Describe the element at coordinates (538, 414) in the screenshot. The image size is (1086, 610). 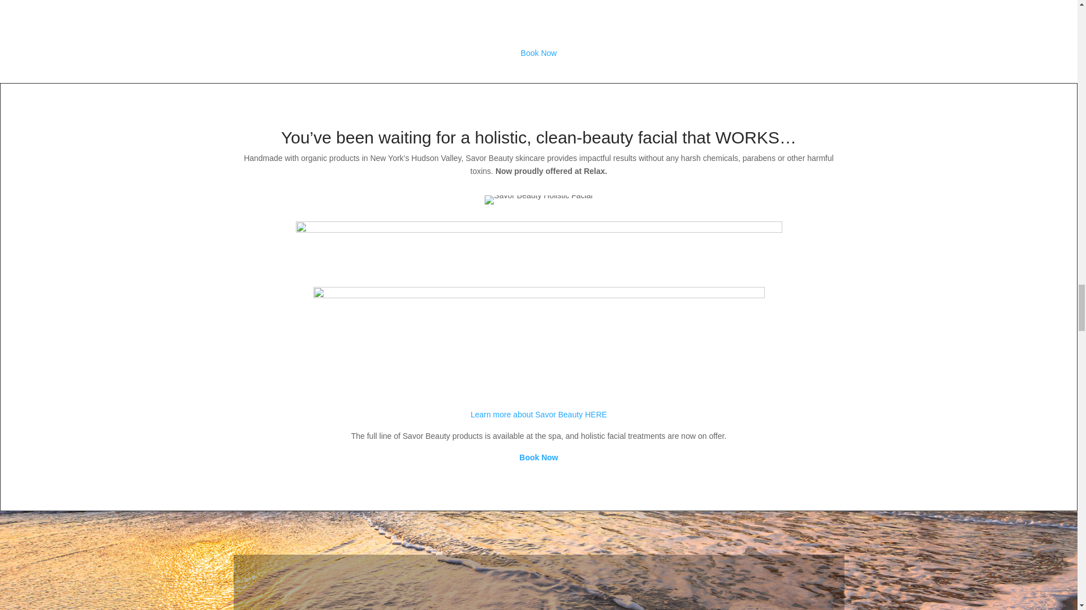
I see `Learn more about Savor Beauty HERE` at that location.